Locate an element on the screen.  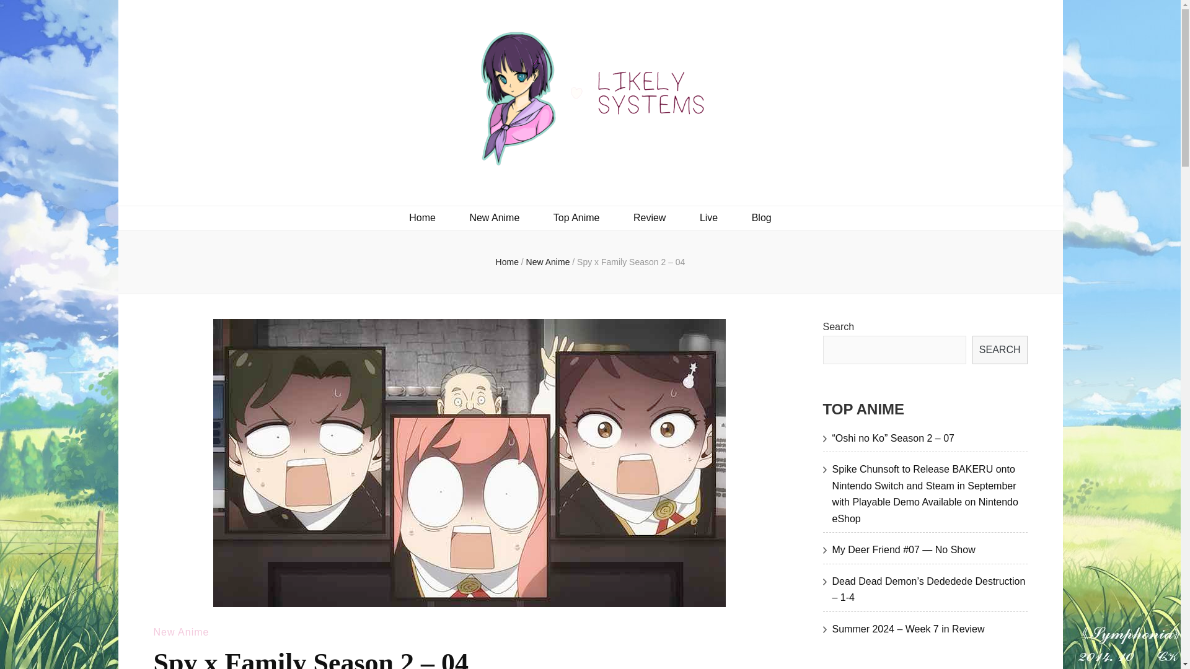
Review is located at coordinates (649, 218).